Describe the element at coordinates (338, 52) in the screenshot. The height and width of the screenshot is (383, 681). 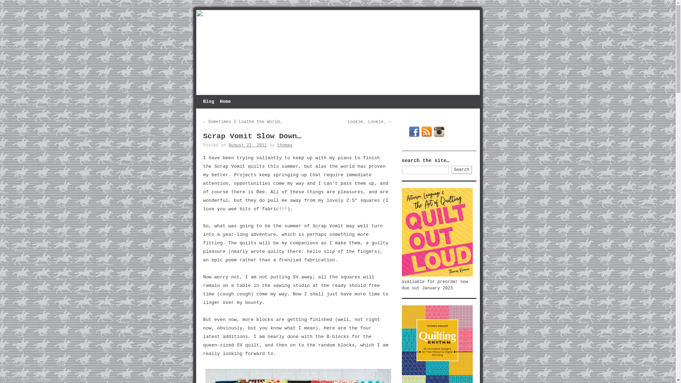
I see `Thomas Knauer Sews` at that location.